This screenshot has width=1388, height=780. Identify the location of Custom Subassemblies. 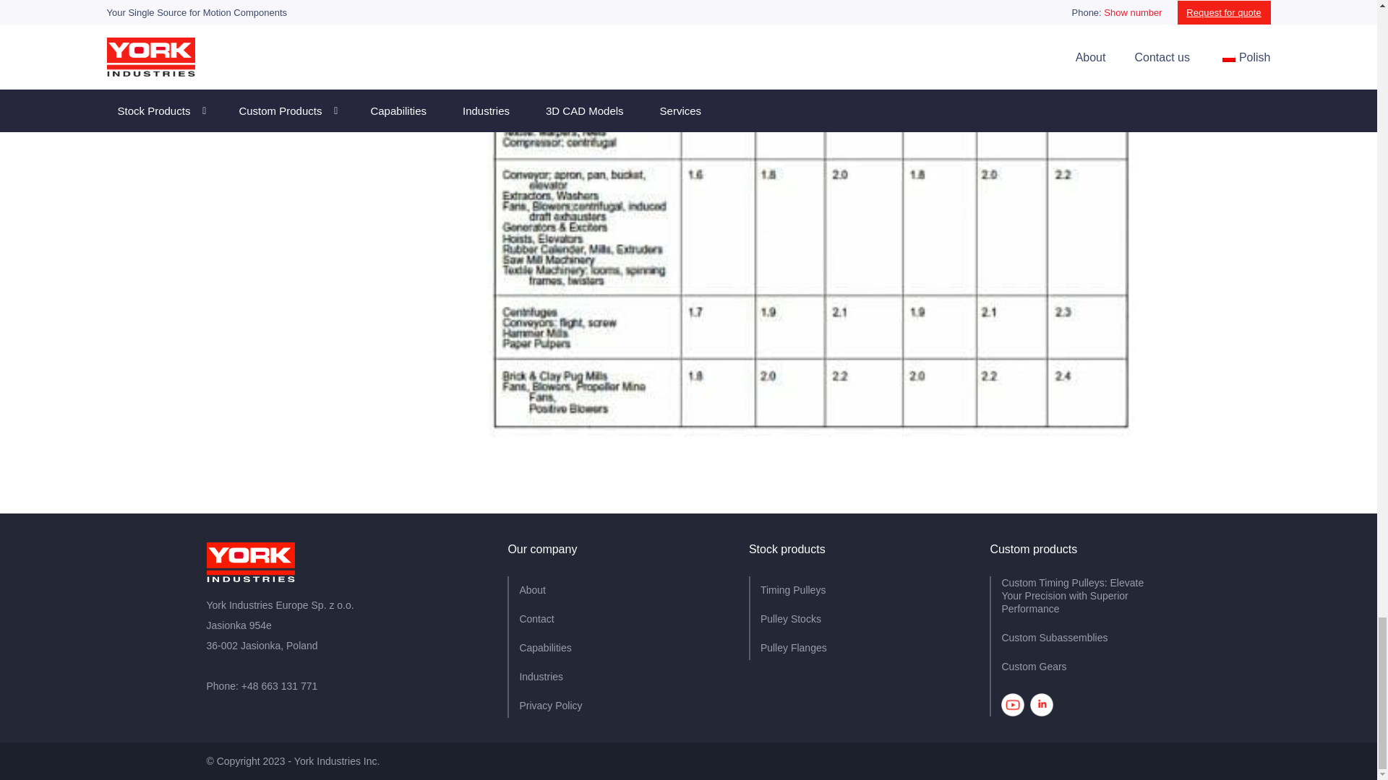
(1054, 637).